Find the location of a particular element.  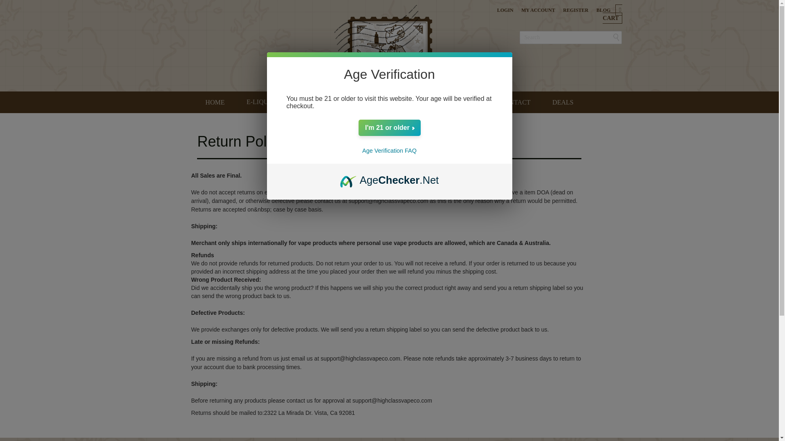

CART is located at coordinates (612, 14).